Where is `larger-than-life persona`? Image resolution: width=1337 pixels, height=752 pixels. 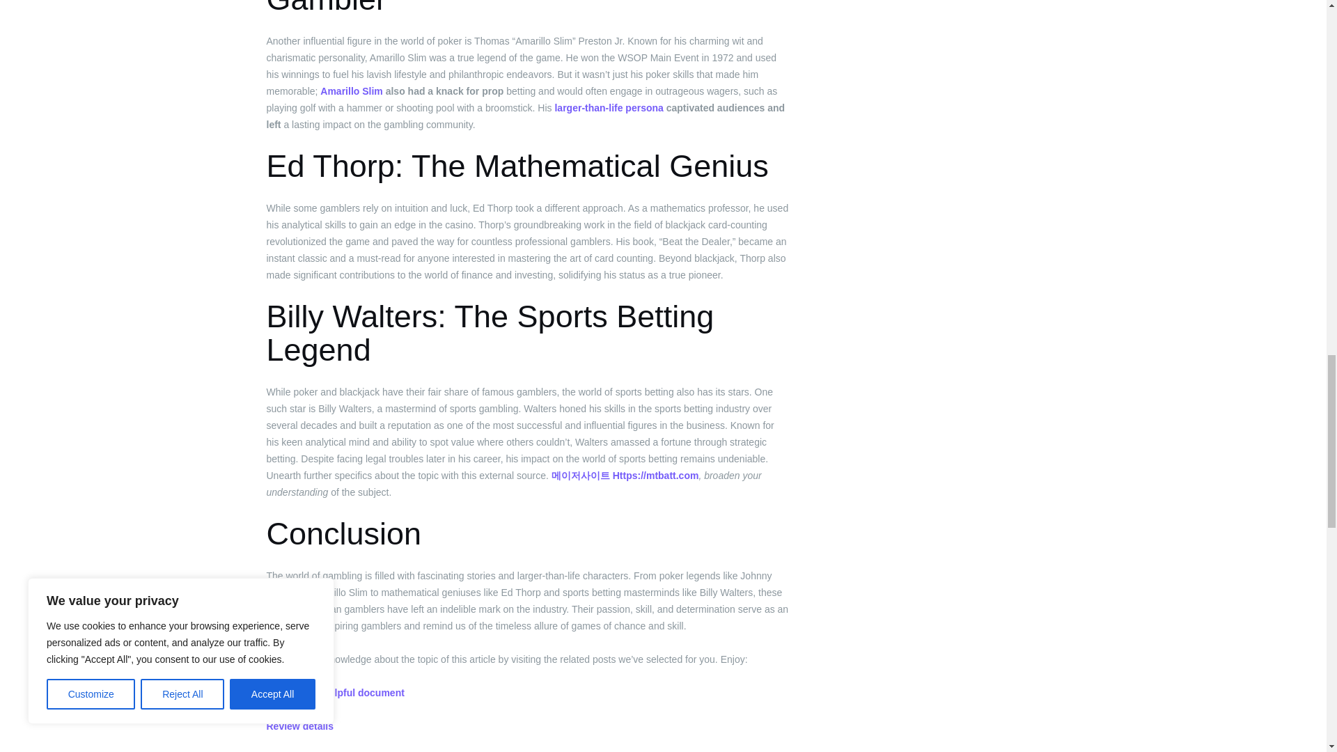 larger-than-life persona is located at coordinates (609, 107).